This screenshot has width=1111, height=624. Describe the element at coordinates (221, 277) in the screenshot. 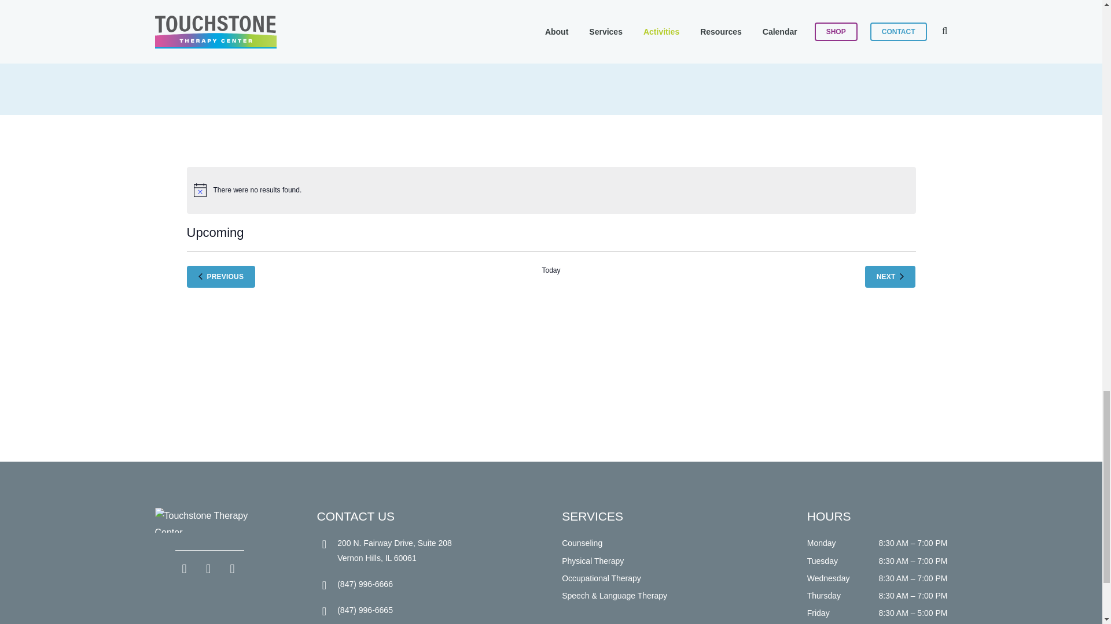

I see `Previous Events` at that location.